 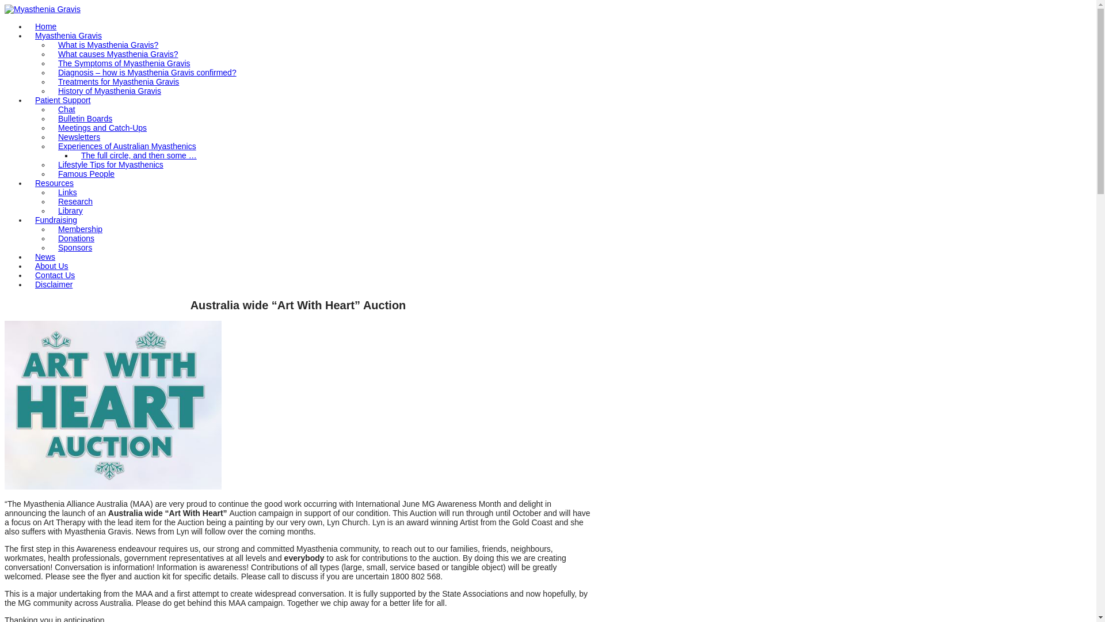 What do you see at coordinates (124, 63) in the screenshot?
I see `The Symptoms of Myasthenia Gravis` at bounding box center [124, 63].